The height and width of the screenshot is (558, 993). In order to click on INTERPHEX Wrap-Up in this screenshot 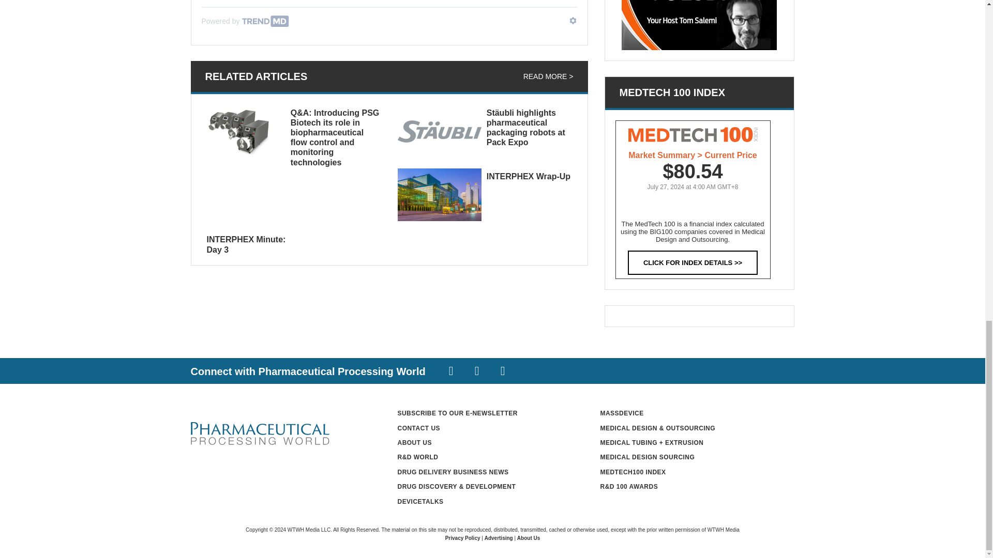, I will do `click(528, 176)`.